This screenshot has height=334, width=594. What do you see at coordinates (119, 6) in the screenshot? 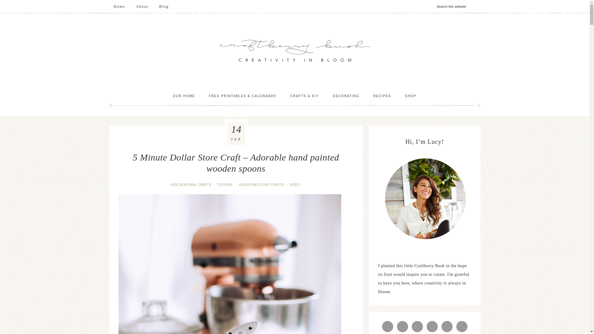
I see `Home` at bounding box center [119, 6].